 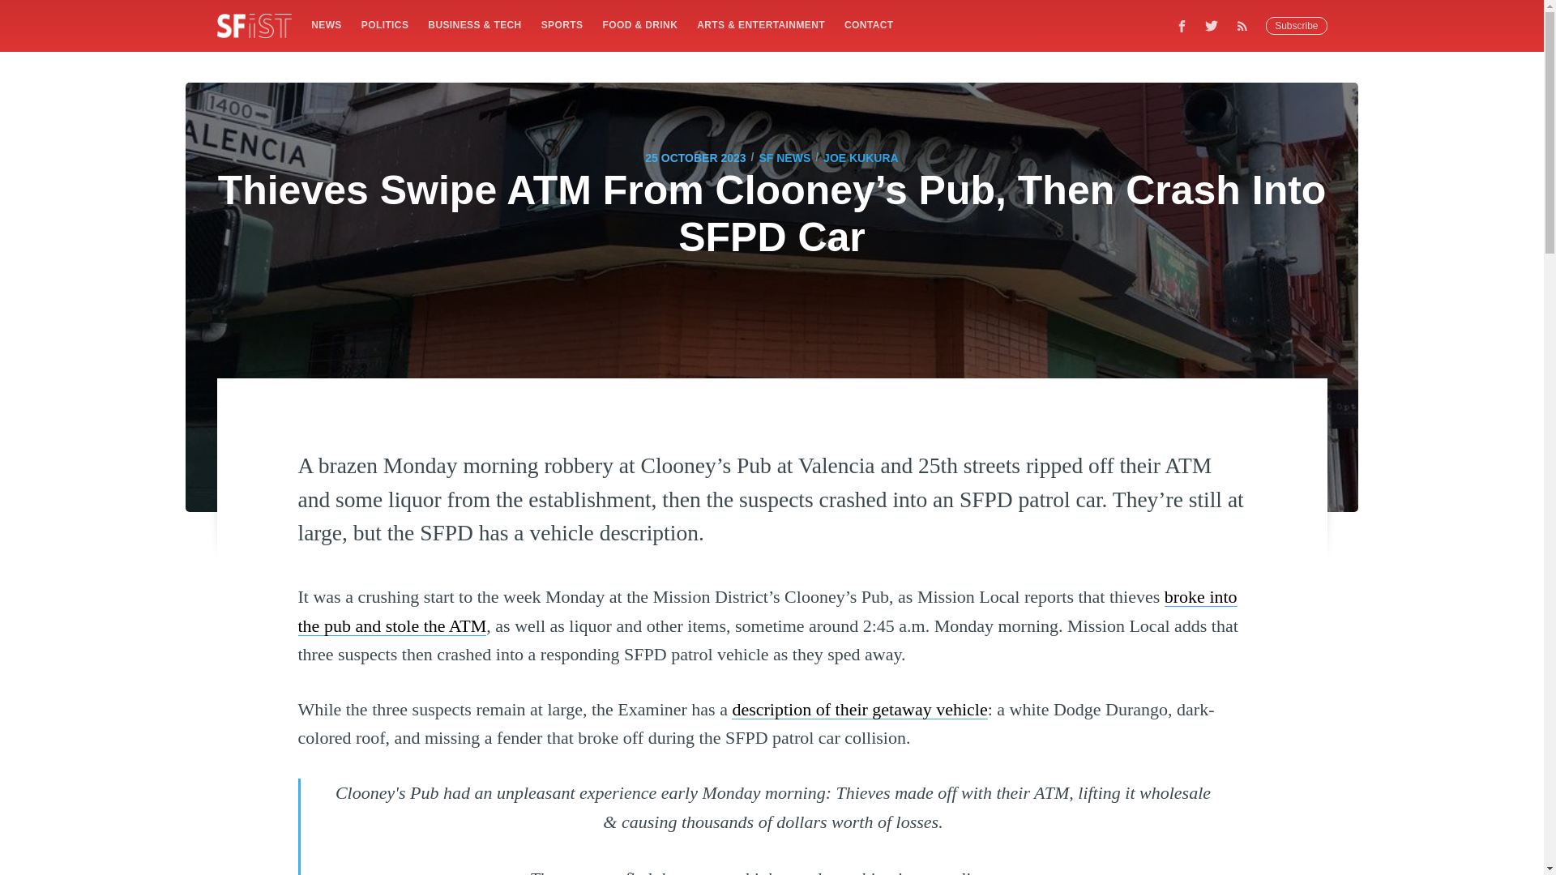 I want to click on Subscribe, so click(x=1297, y=26).